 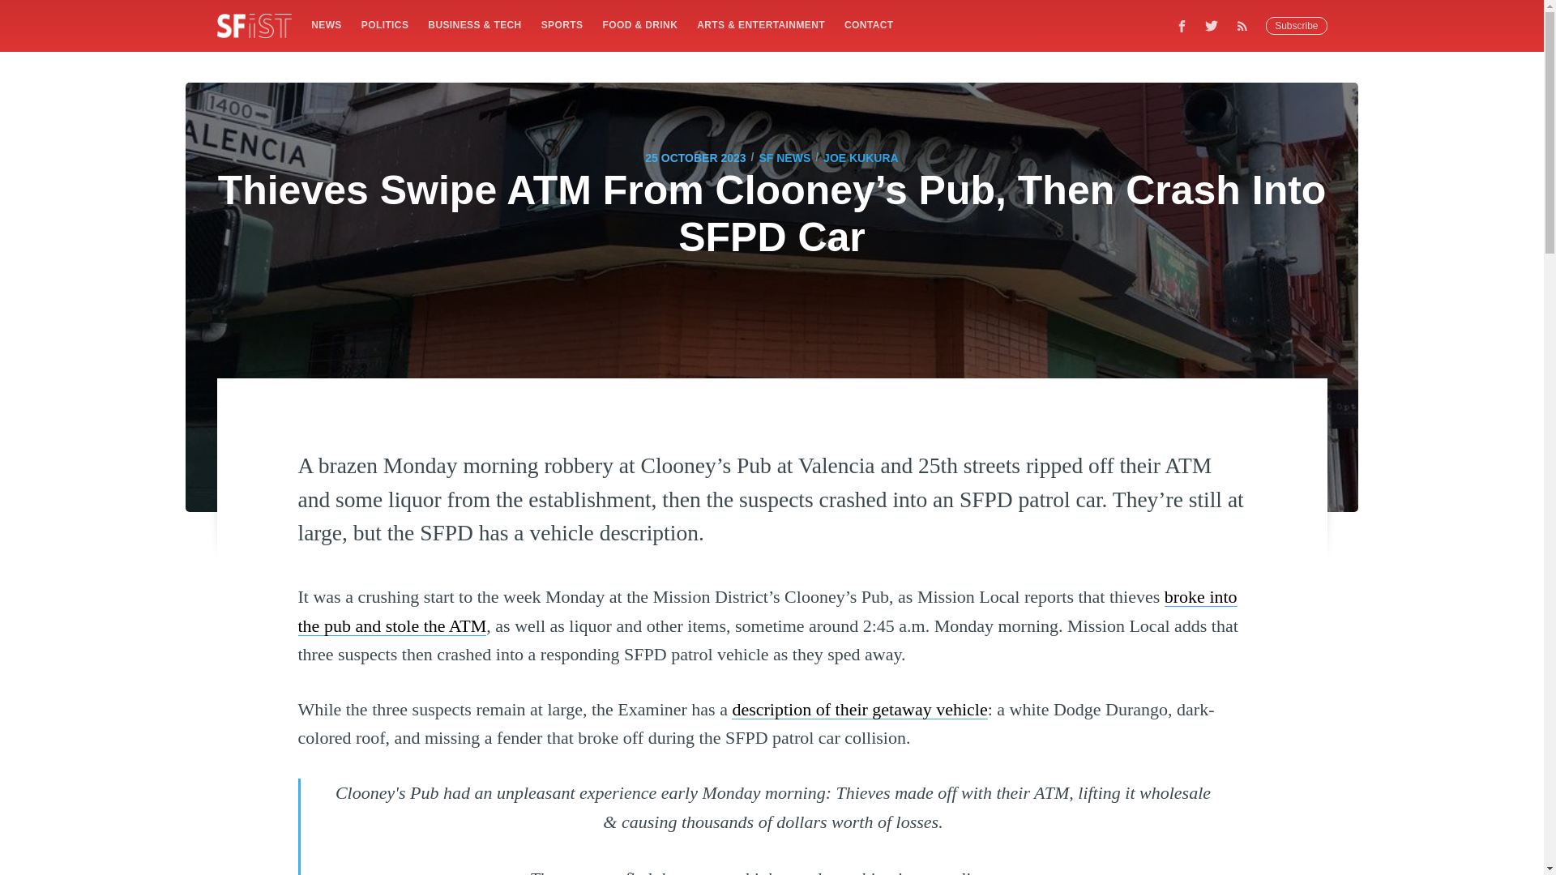 I want to click on Subscribe, so click(x=1297, y=26).